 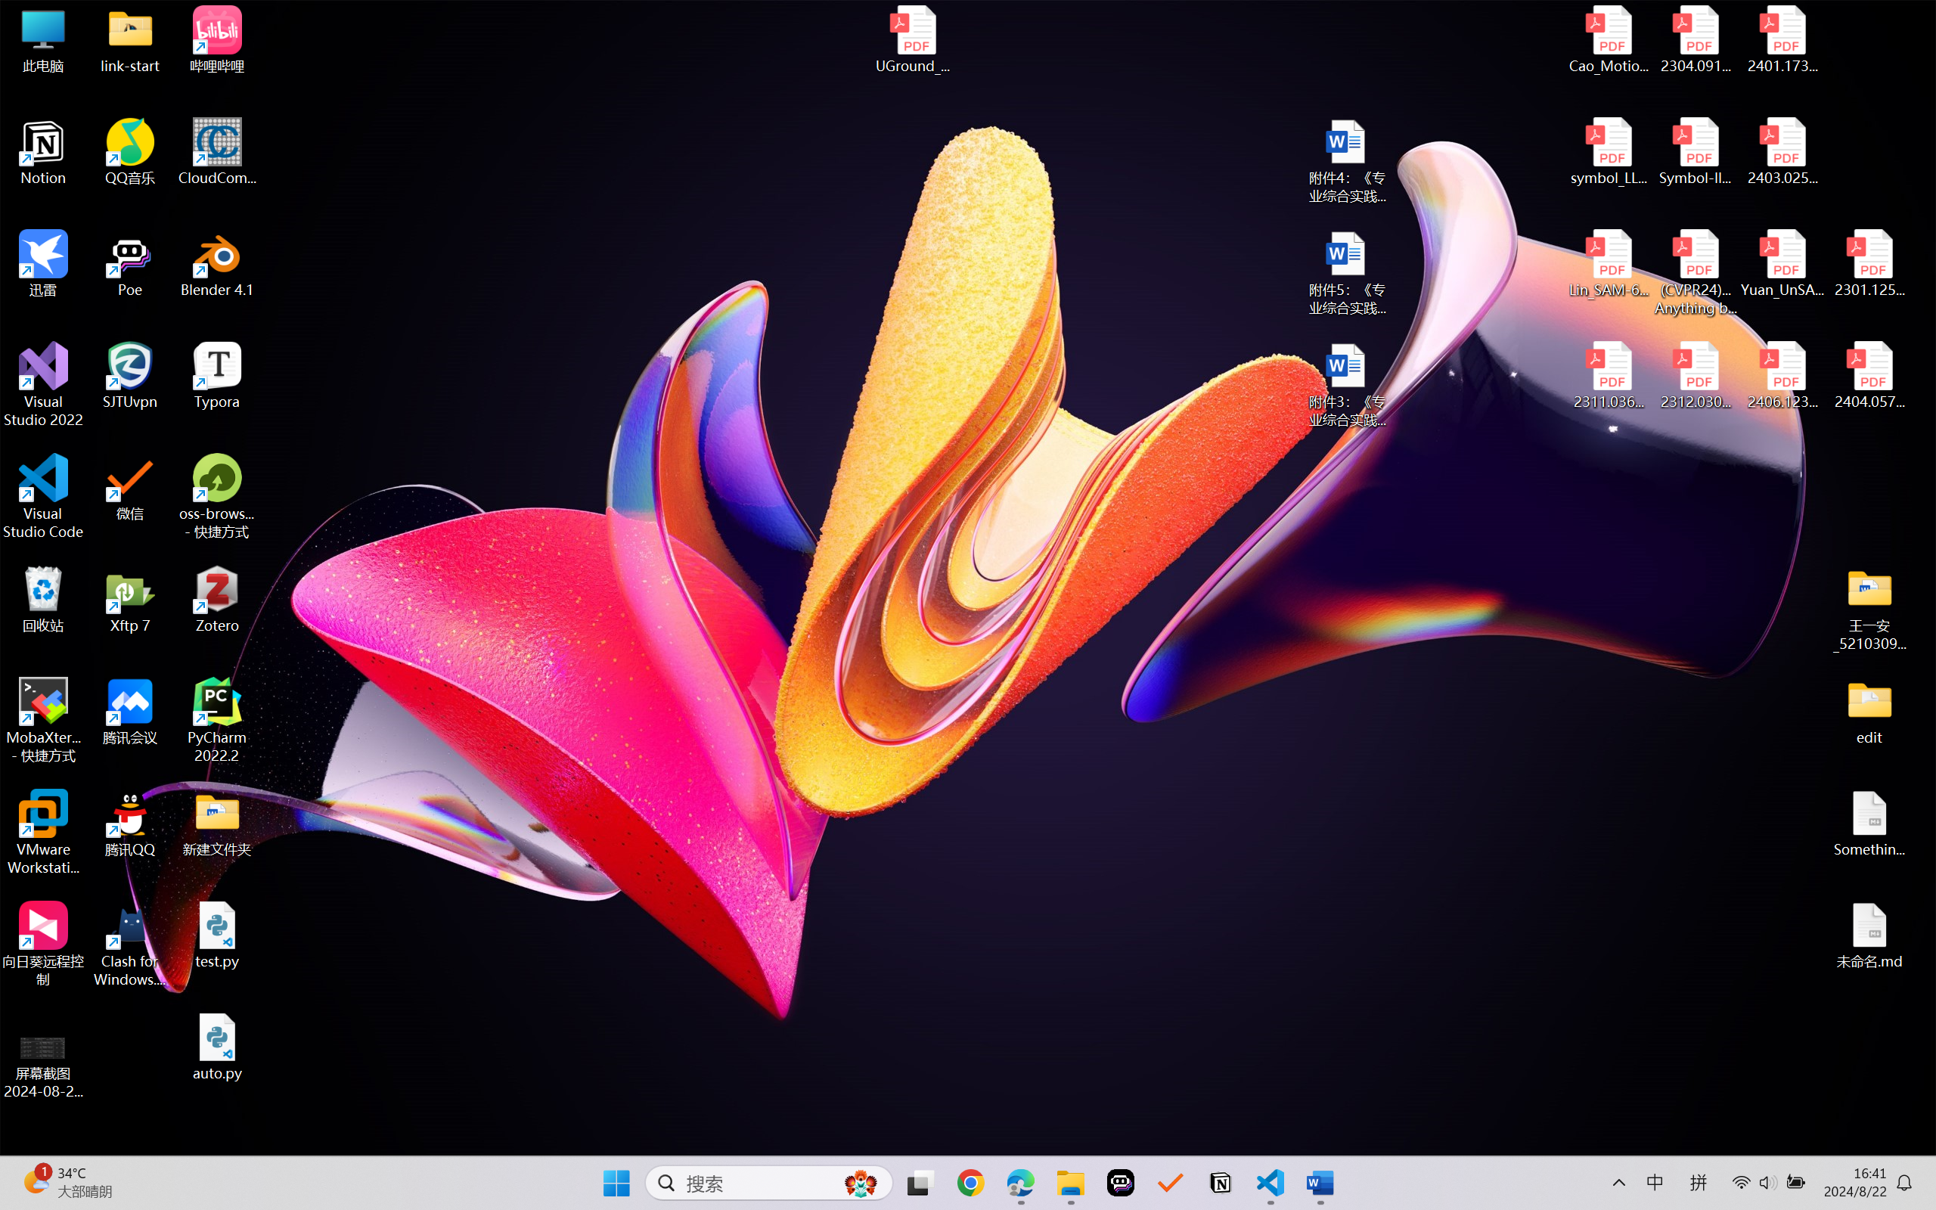 What do you see at coordinates (44, 152) in the screenshot?
I see `Notion` at bounding box center [44, 152].